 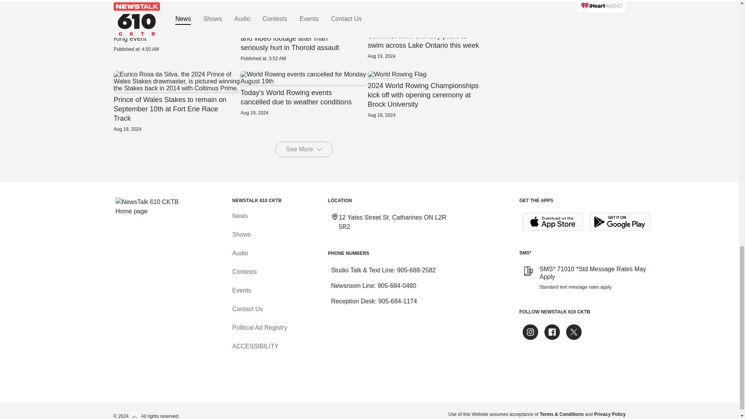 I want to click on Contact Us, so click(x=247, y=309).